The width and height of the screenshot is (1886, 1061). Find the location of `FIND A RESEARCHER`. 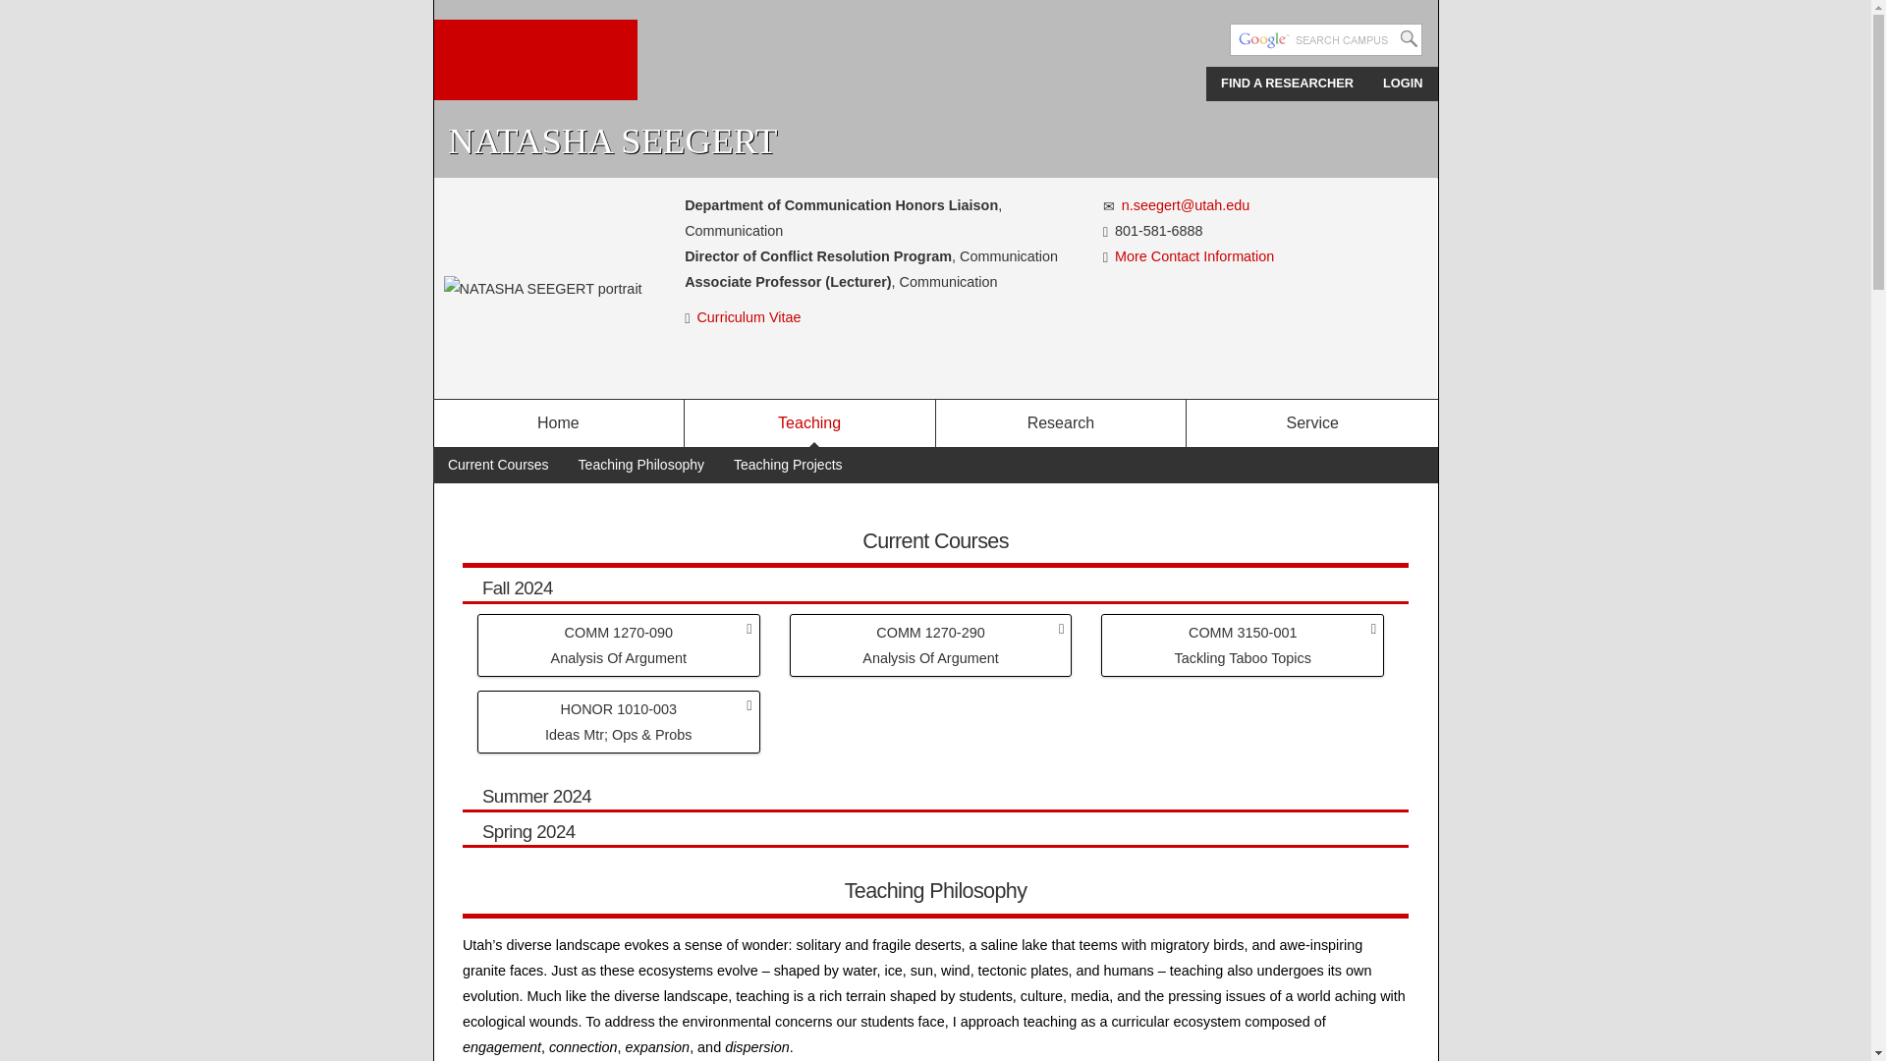

FIND A RESEARCHER is located at coordinates (1287, 84).